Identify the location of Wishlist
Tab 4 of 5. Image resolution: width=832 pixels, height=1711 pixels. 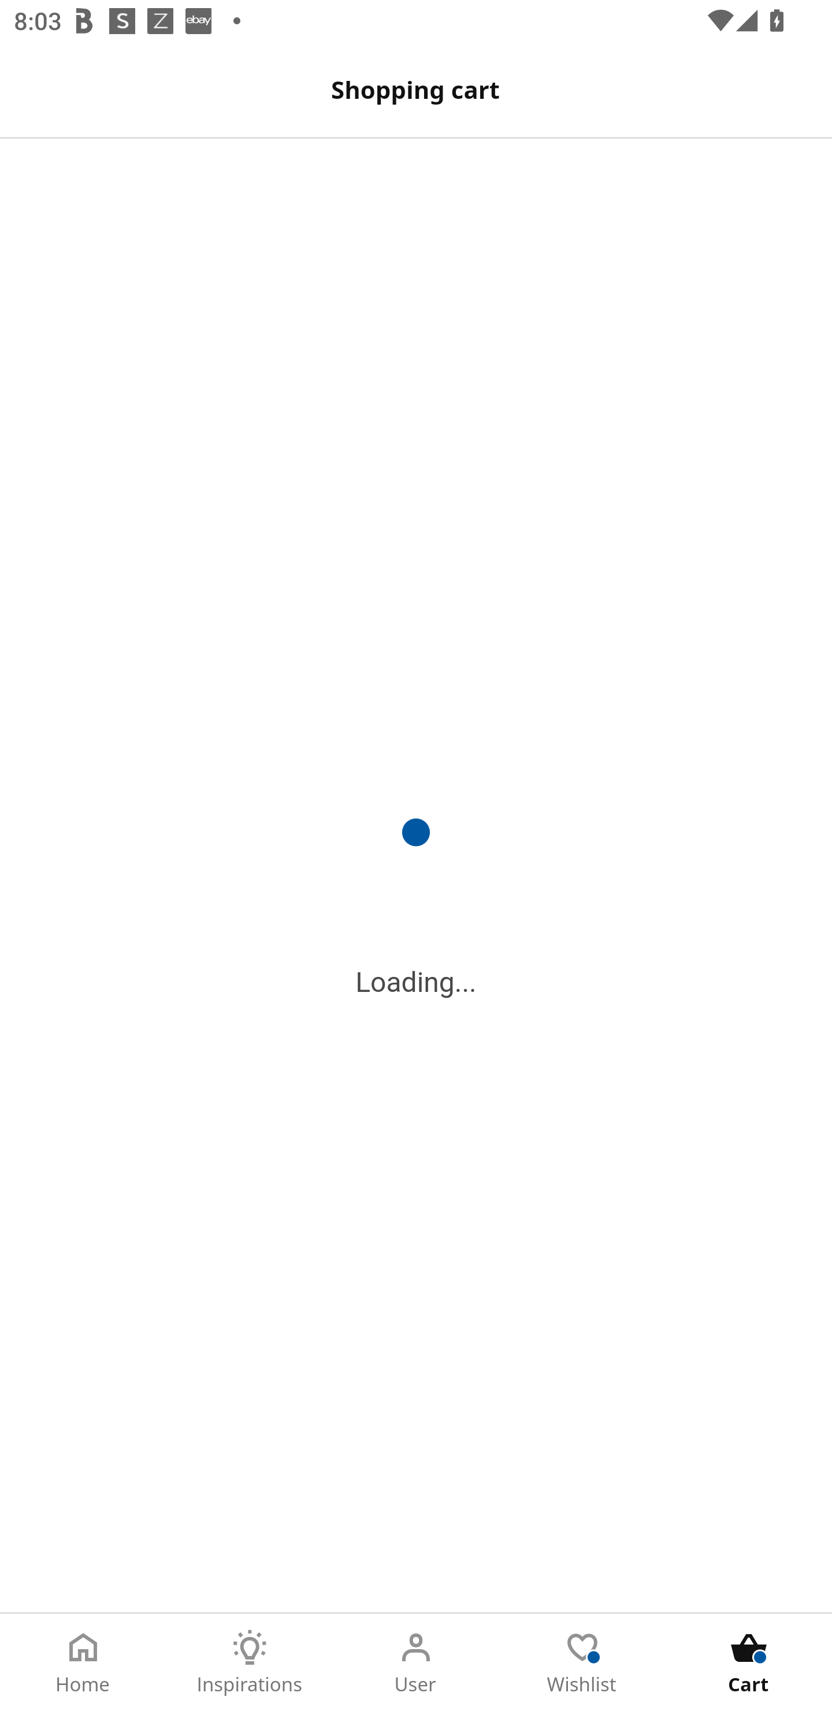
(582, 1662).